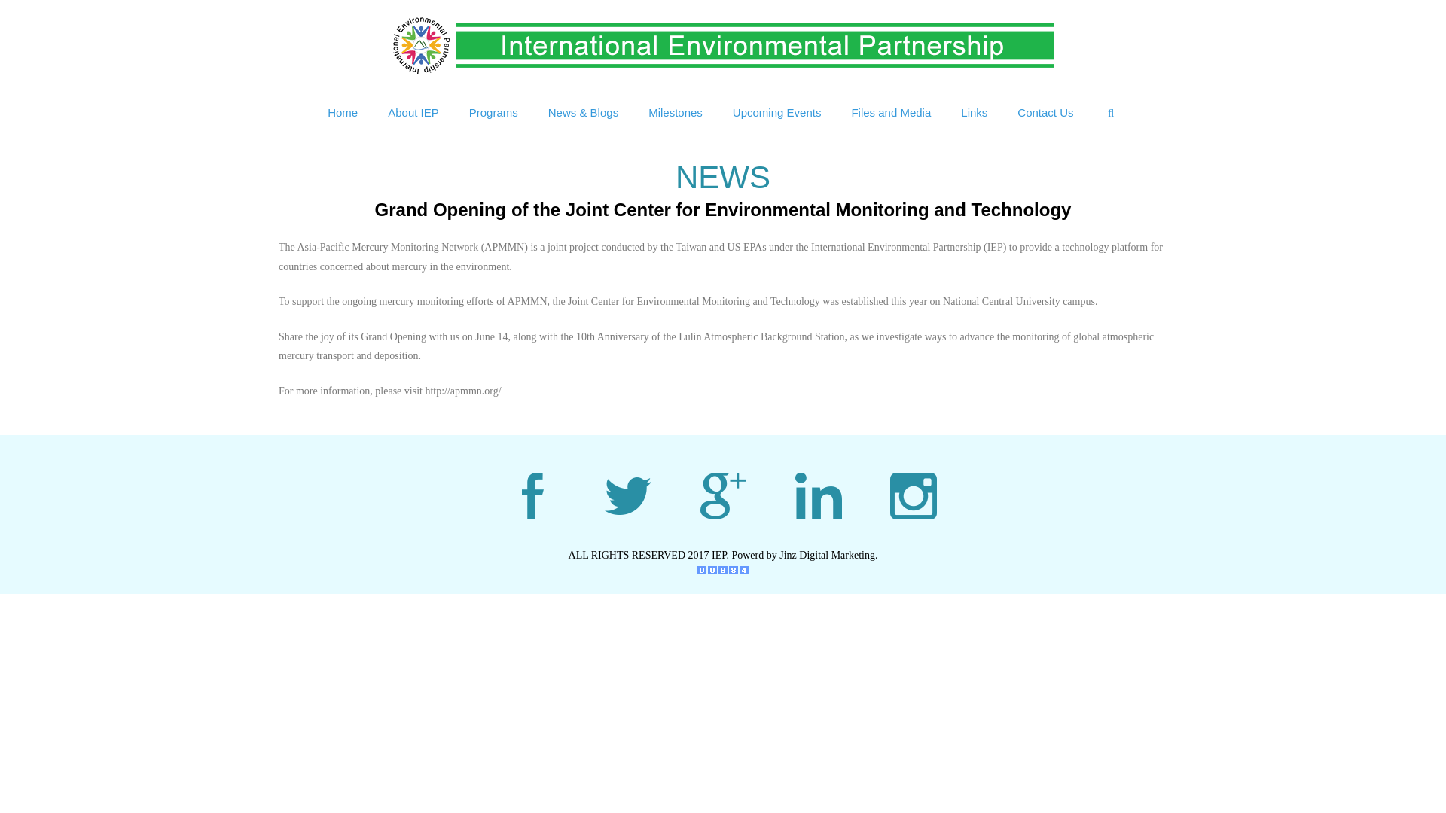  Describe the element at coordinates (1045, 113) in the screenshot. I see `Contact Us` at that location.